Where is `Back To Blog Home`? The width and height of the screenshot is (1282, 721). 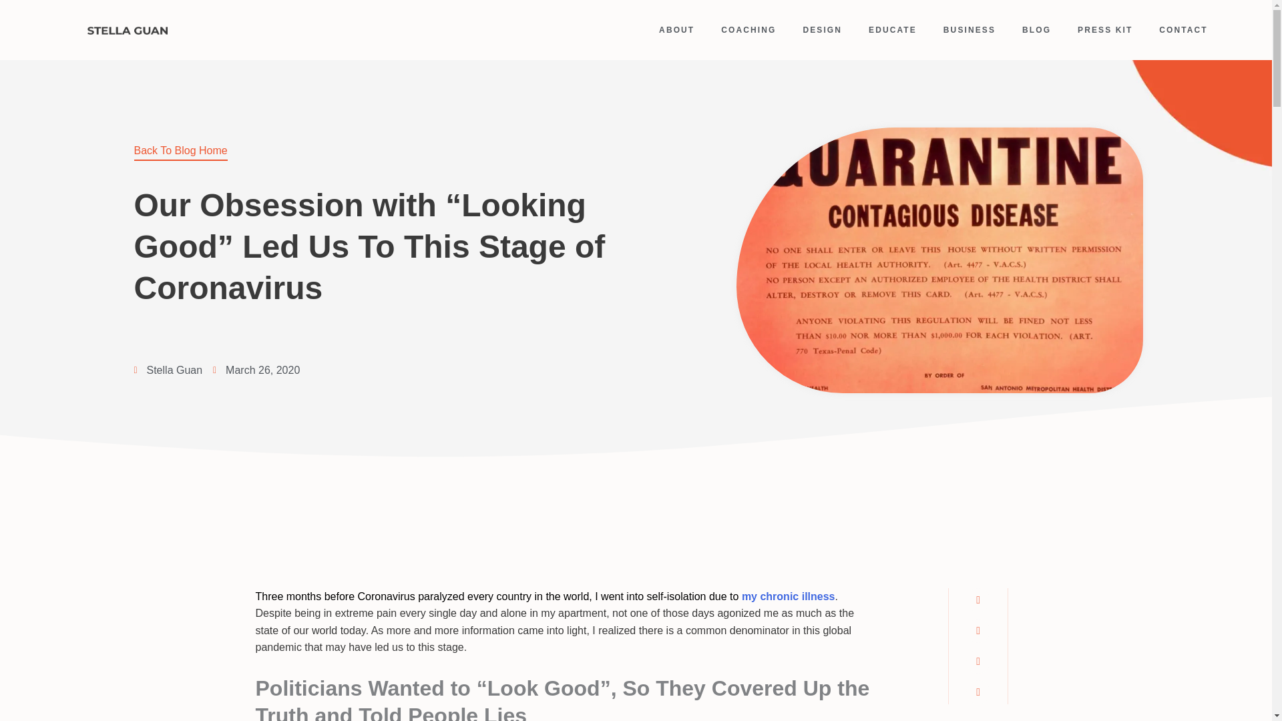
Back To Blog Home is located at coordinates (180, 153).